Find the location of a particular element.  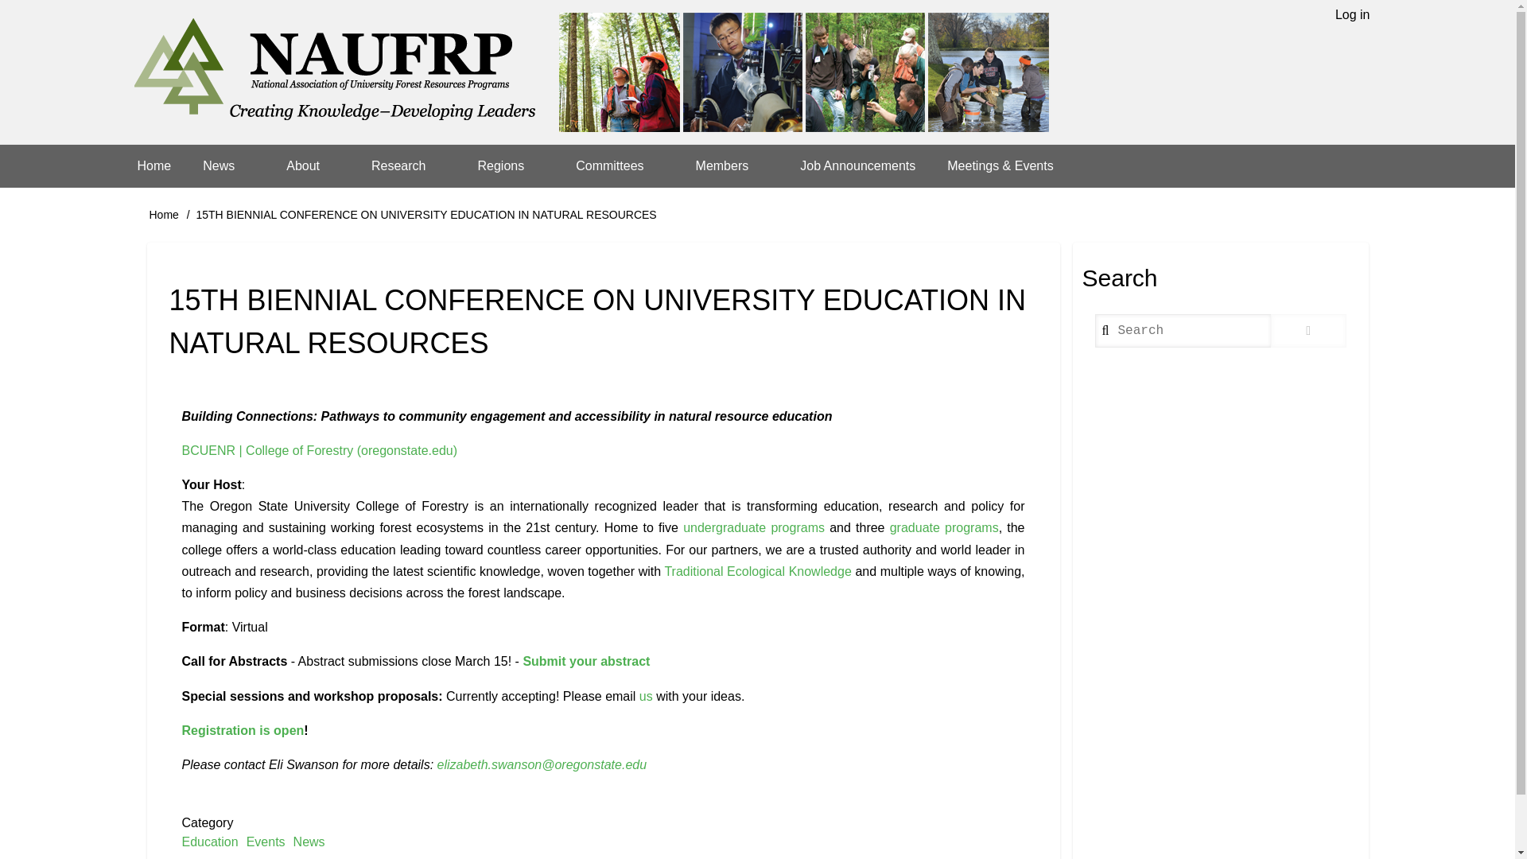

Job Announcements is located at coordinates (857, 166).